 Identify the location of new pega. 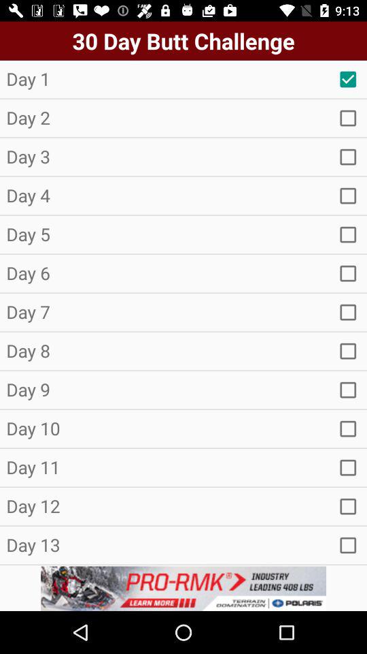
(348, 234).